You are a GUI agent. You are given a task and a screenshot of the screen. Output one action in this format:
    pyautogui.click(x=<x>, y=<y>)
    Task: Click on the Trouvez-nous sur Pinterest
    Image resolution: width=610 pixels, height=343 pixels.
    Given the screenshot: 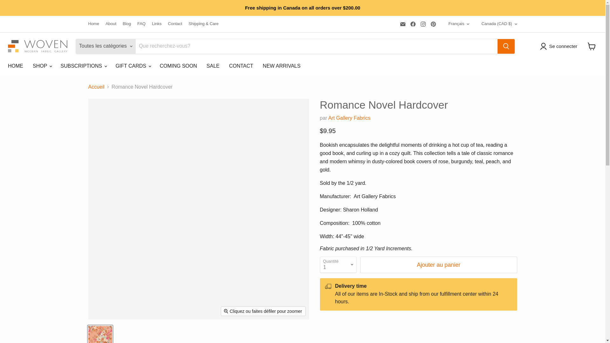 What is the action you would take?
    pyautogui.click(x=433, y=24)
    